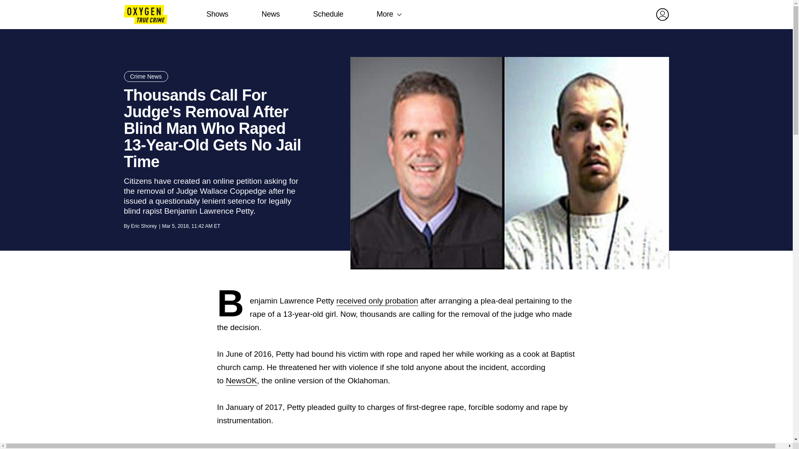  What do you see at coordinates (217, 14) in the screenshot?
I see `Shows` at bounding box center [217, 14].